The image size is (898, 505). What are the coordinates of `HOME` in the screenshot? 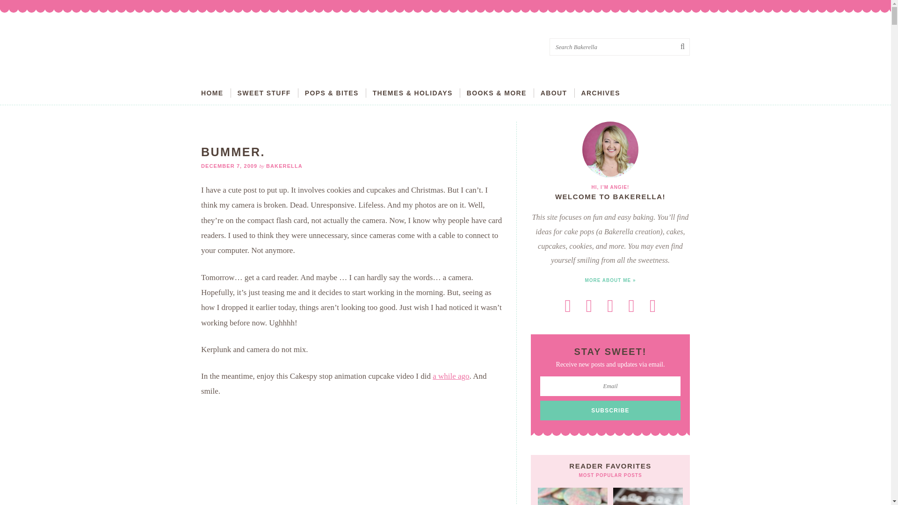 It's located at (212, 93).